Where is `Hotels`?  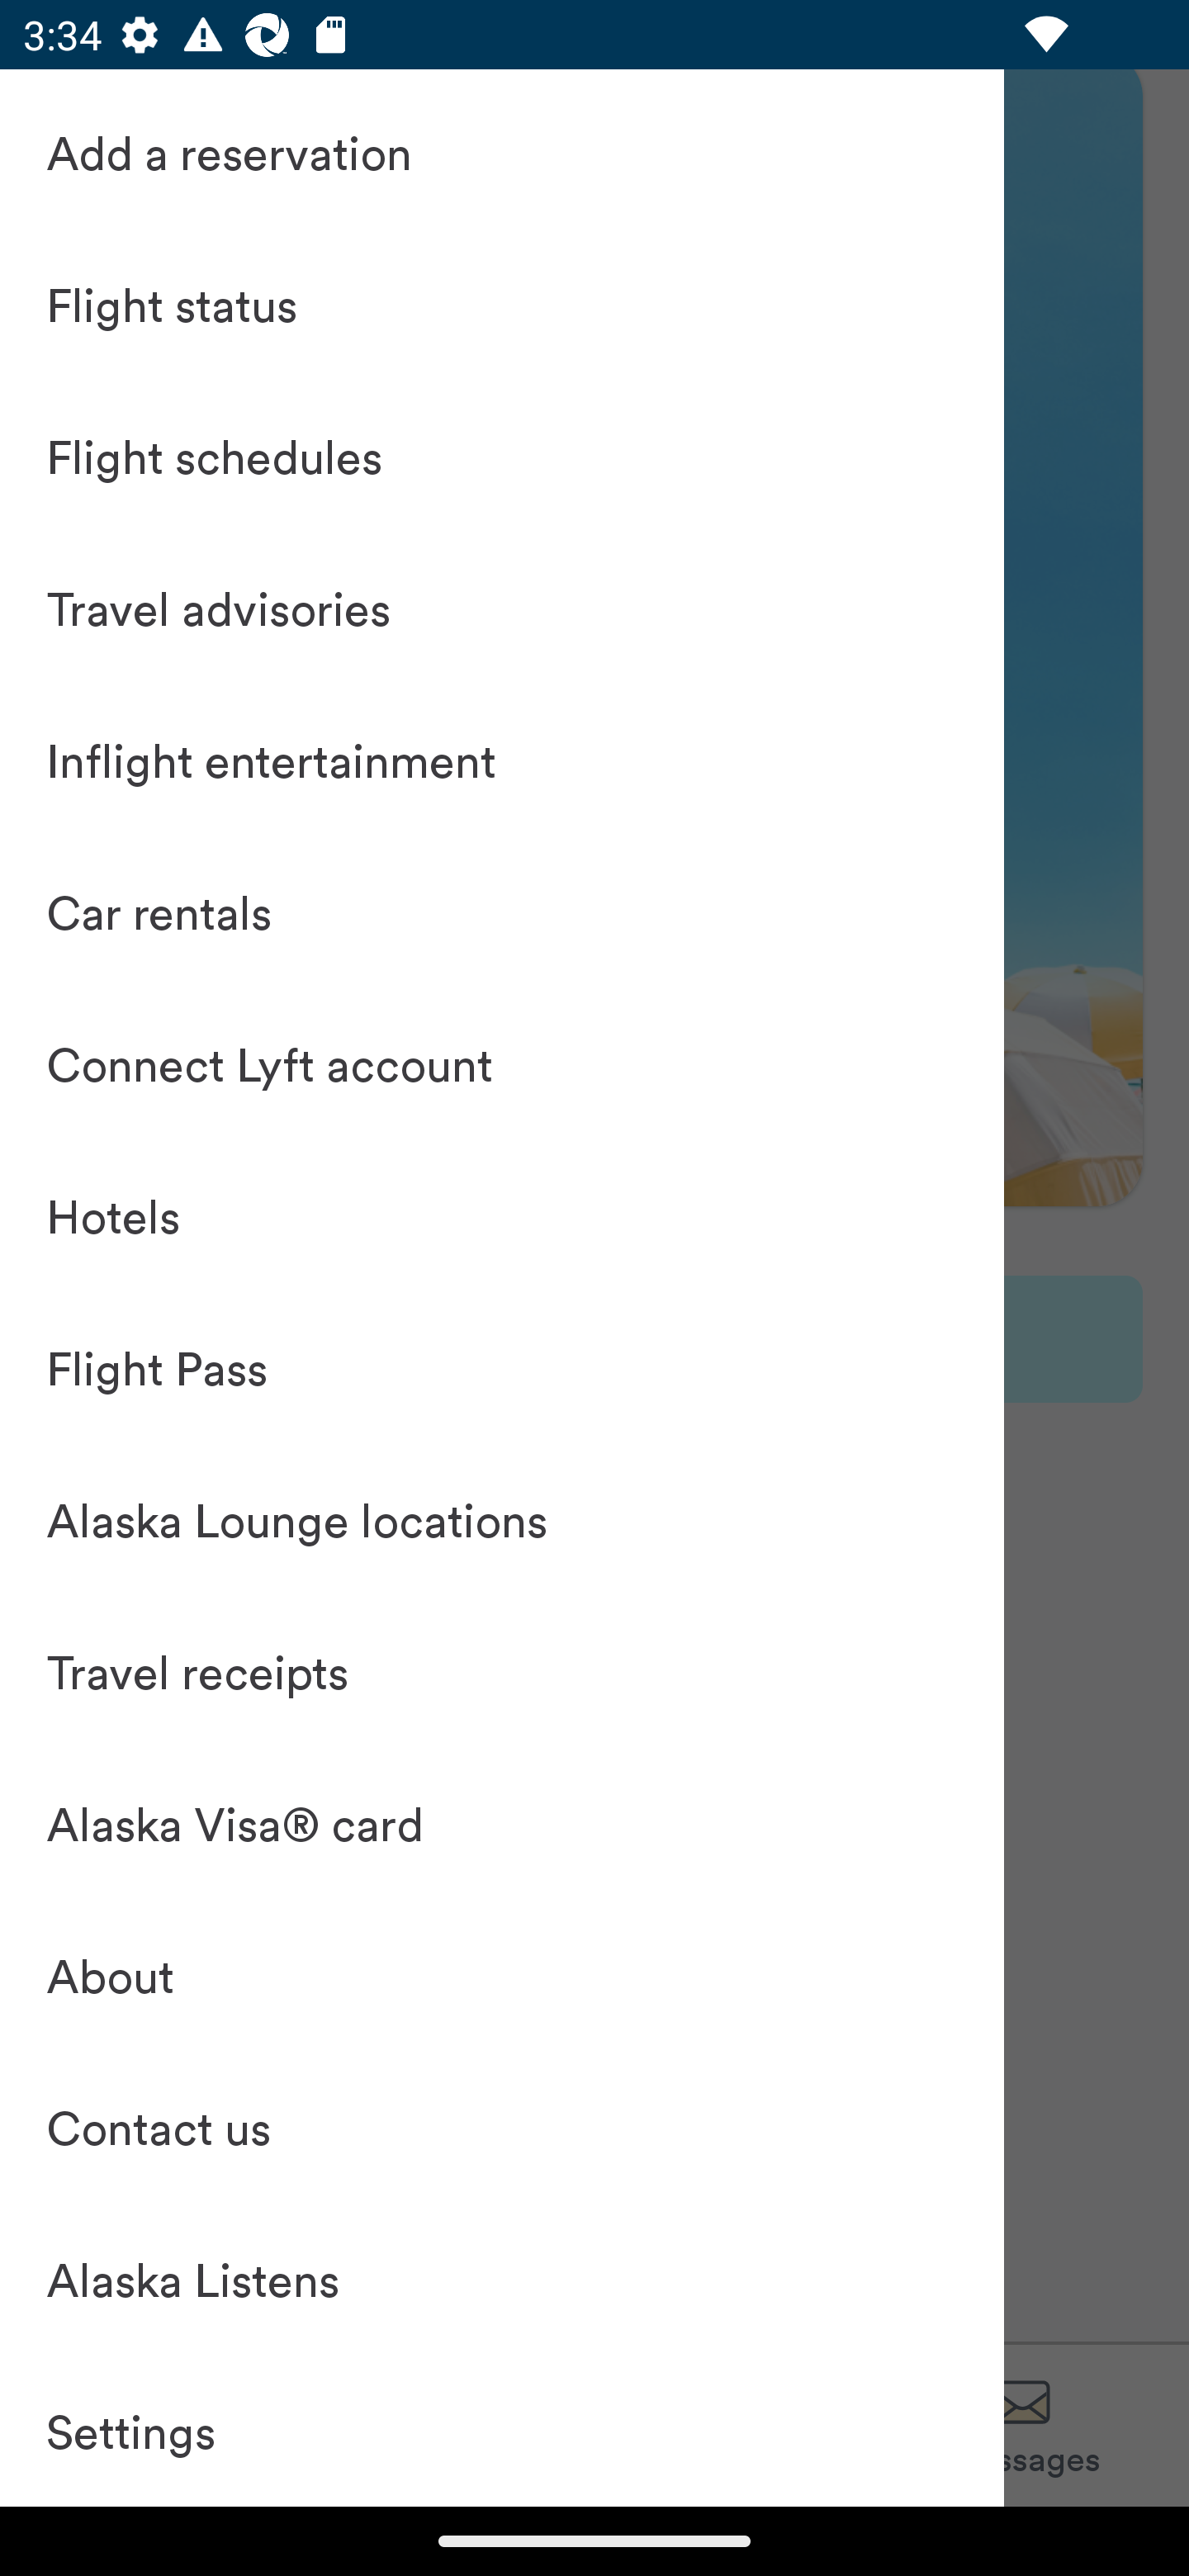
Hotels is located at coordinates (502, 1215).